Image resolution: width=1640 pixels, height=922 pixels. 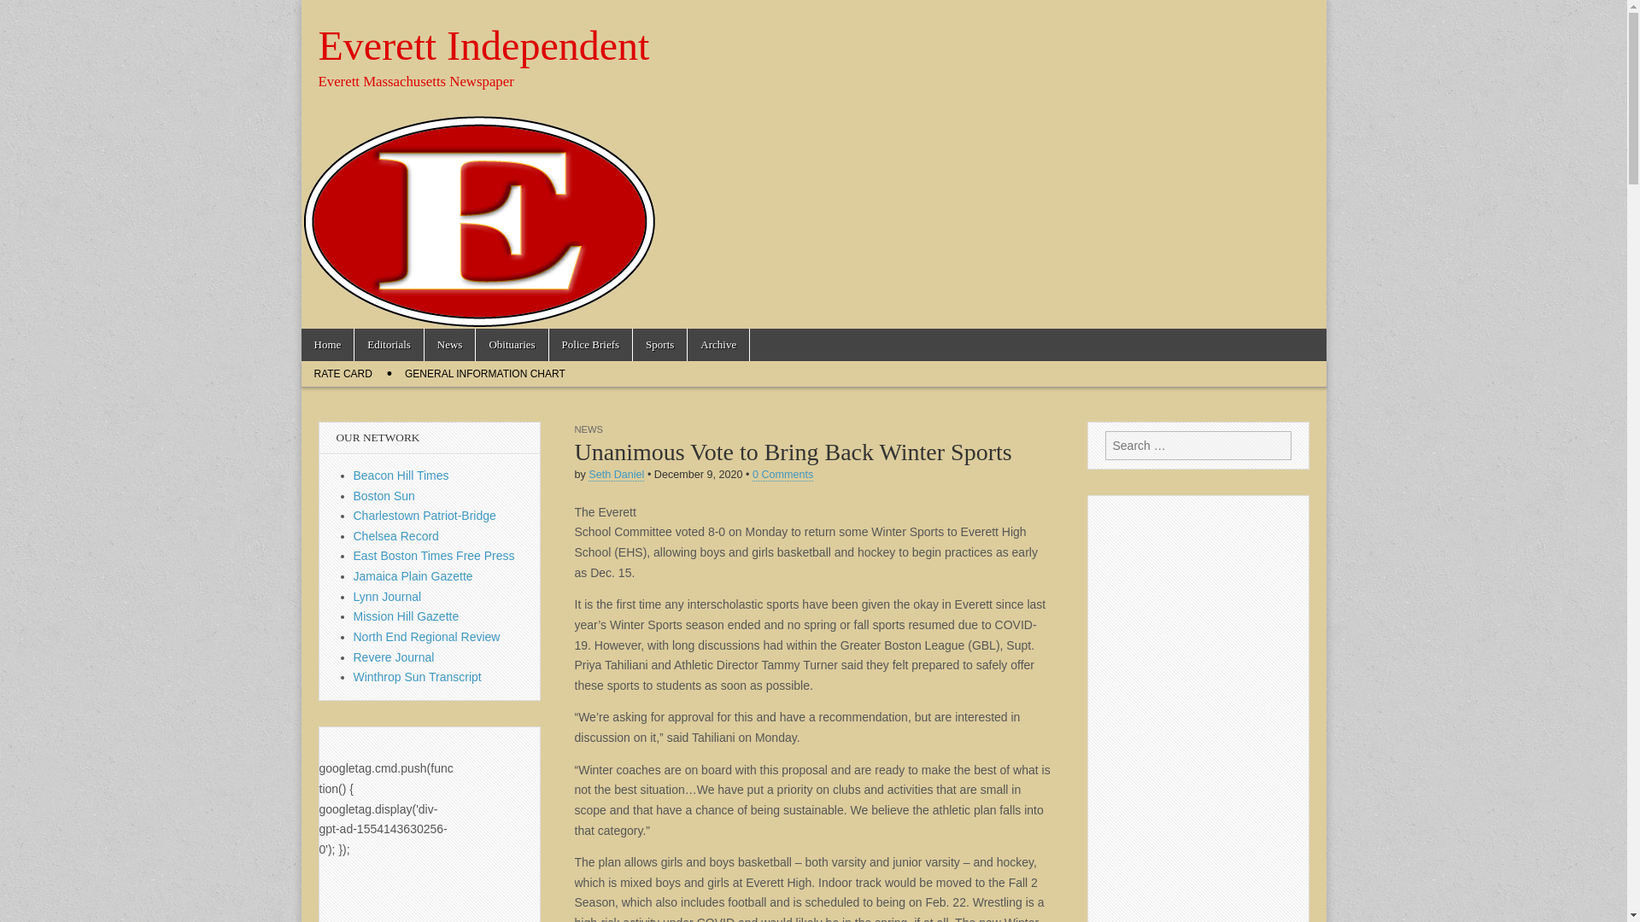 What do you see at coordinates (394, 657) in the screenshot?
I see `Revere Journal` at bounding box center [394, 657].